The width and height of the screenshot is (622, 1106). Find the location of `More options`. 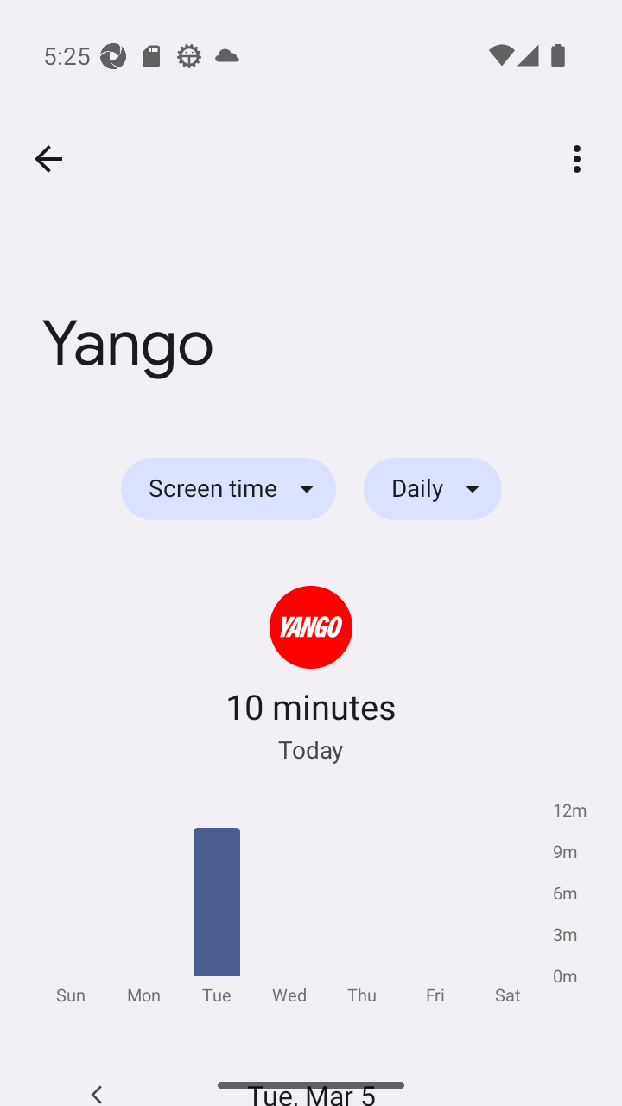

More options is located at coordinates (581, 158).